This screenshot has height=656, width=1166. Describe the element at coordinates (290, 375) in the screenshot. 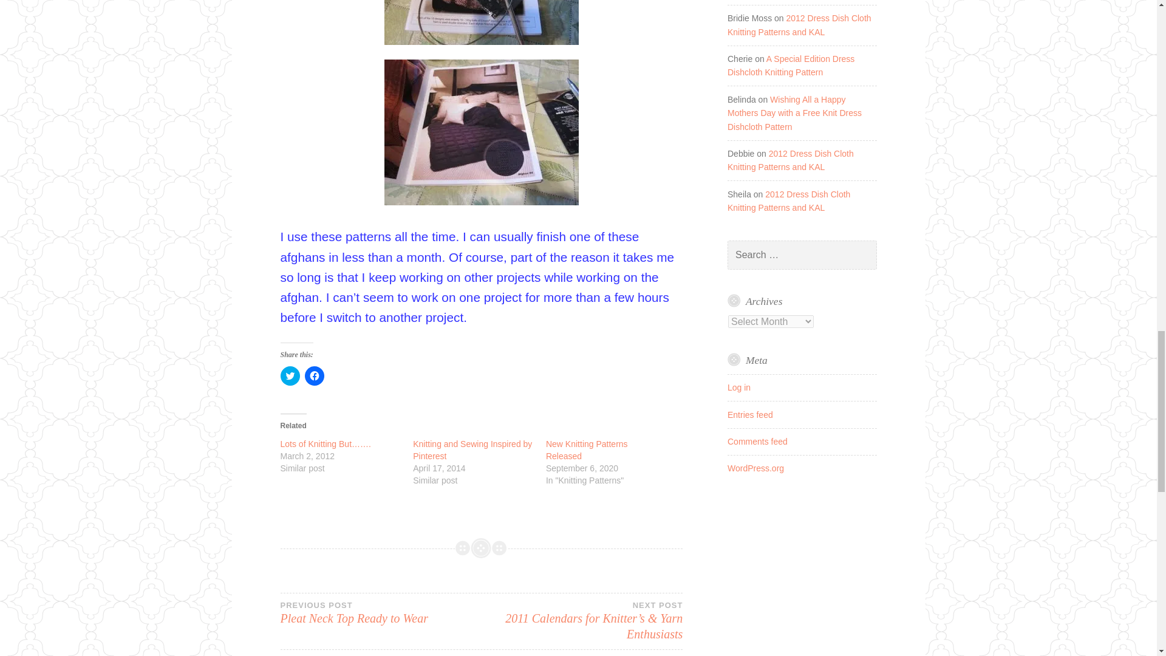

I see `Click to share on Twitter` at that location.